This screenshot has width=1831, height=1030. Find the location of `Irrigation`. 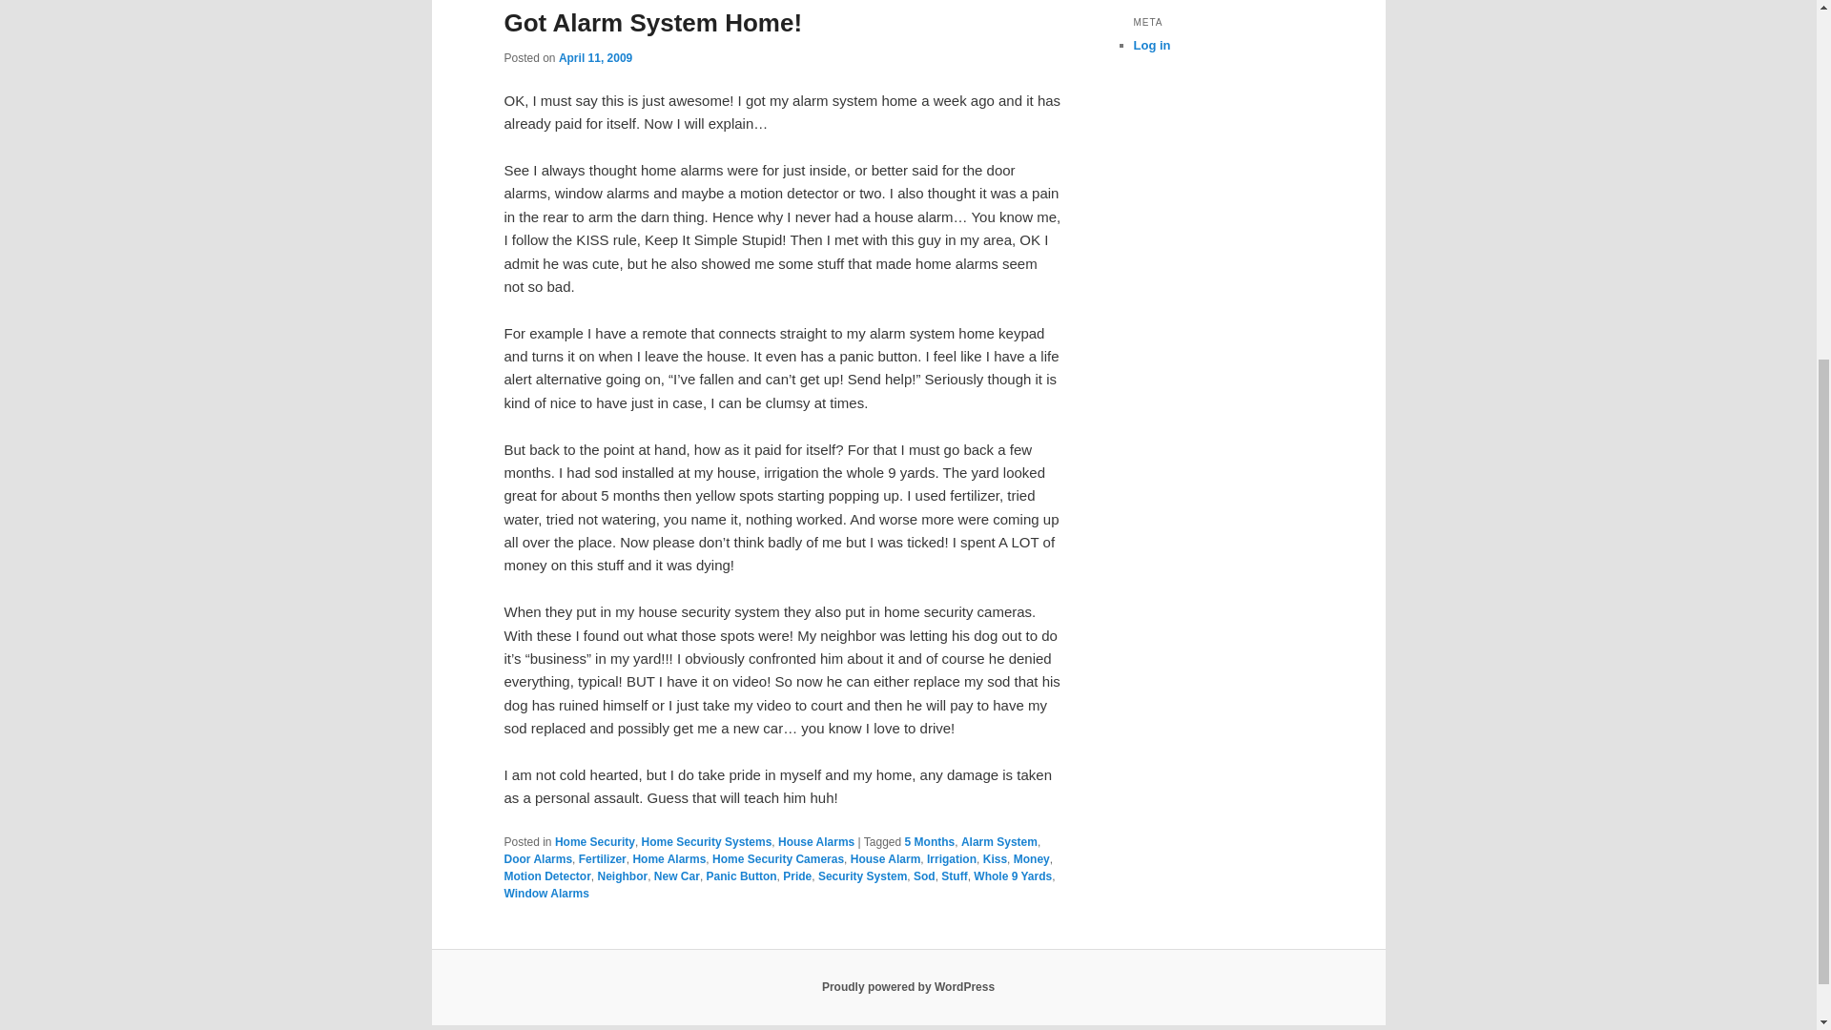

Irrigation is located at coordinates (951, 859).